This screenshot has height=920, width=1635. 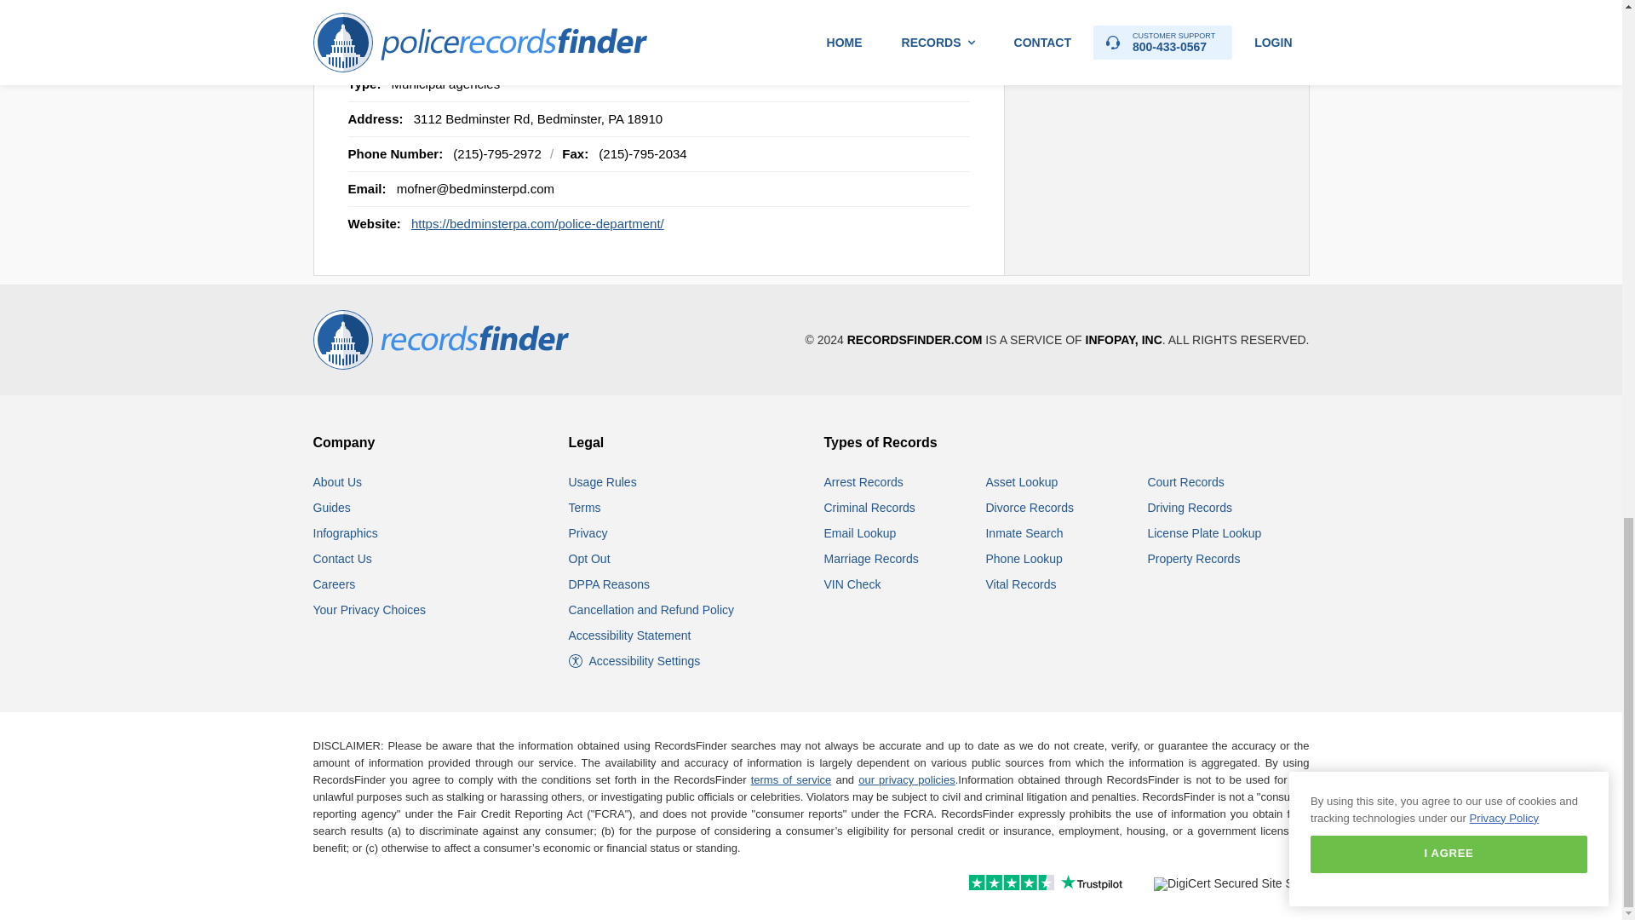 What do you see at coordinates (585, 507) in the screenshot?
I see `RecordsFinder.com Terms and Conditions` at bounding box center [585, 507].